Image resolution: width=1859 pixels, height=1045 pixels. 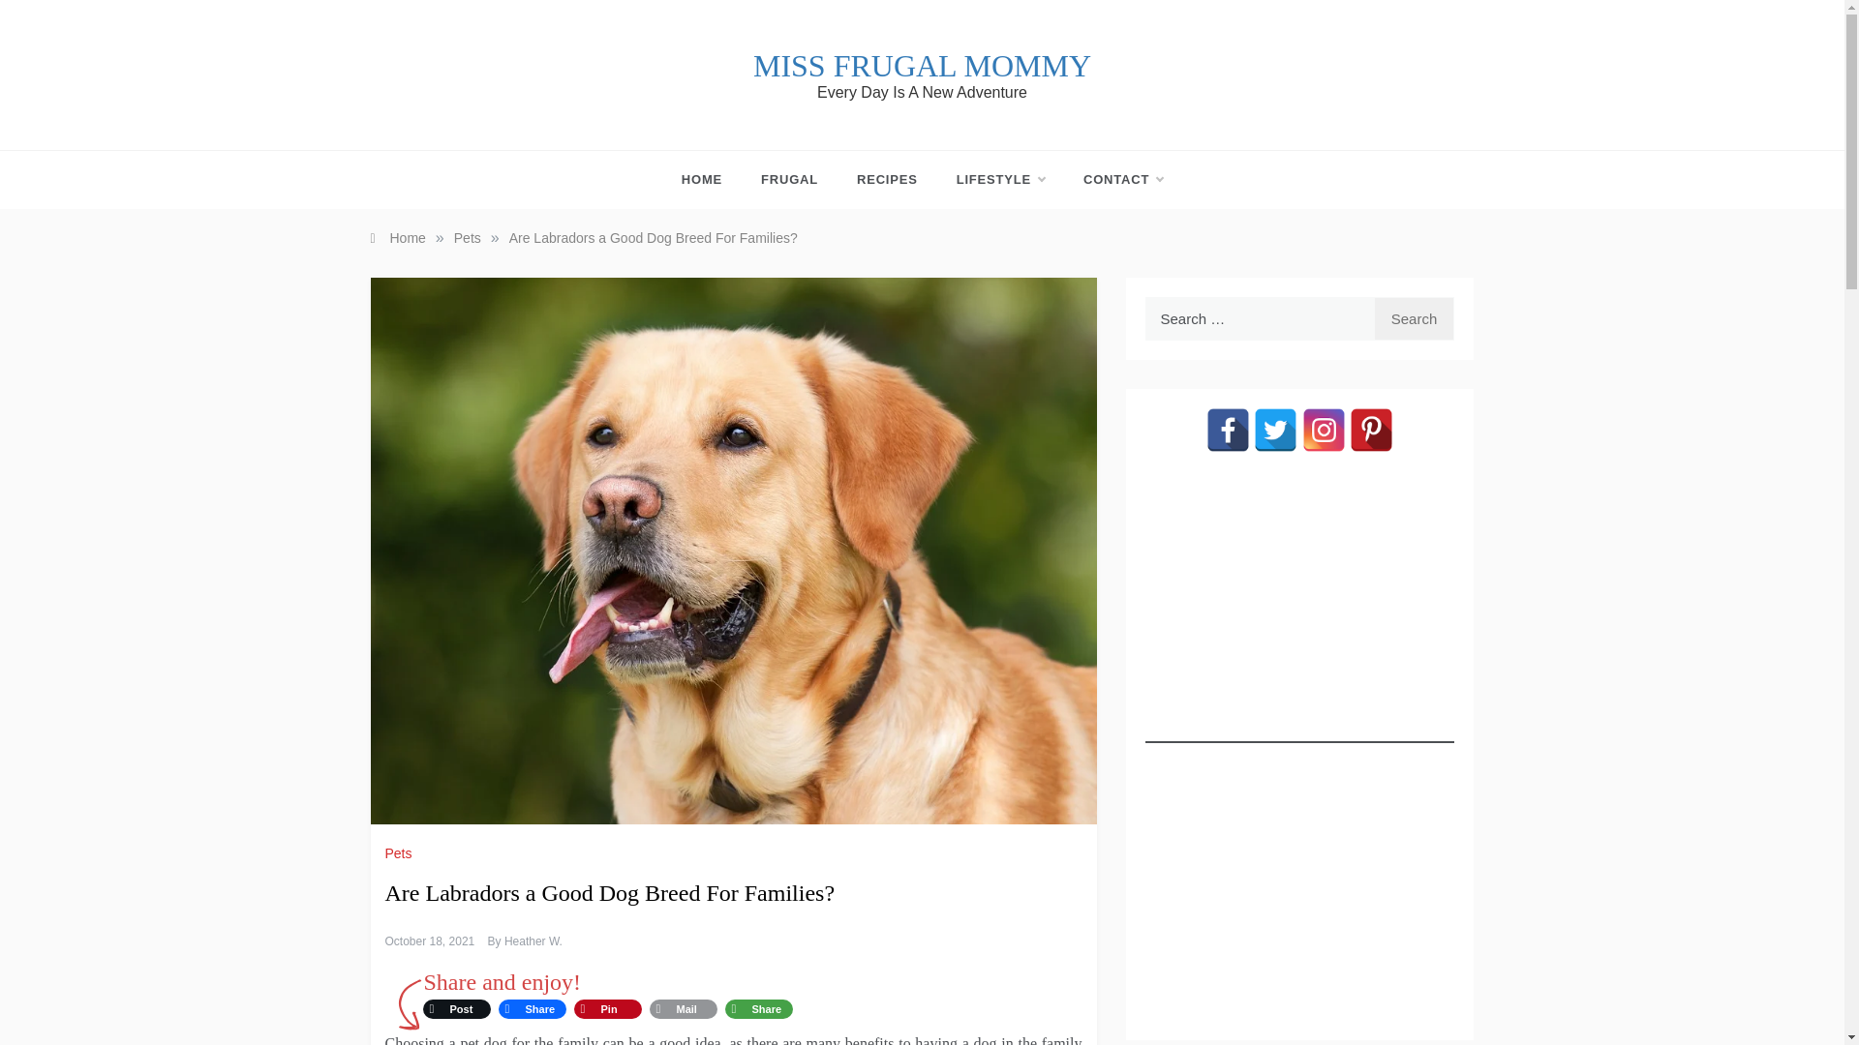 What do you see at coordinates (401, 852) in the screenshot?
I see `Pets` at bounding box center [401, 852].